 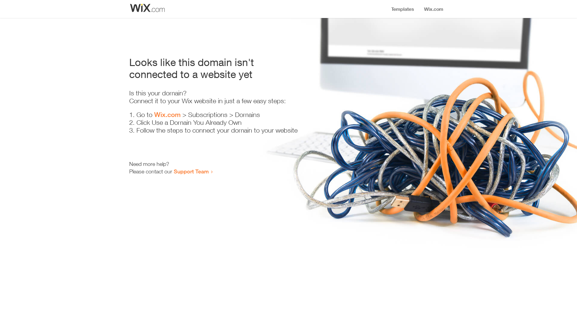 What do you see at coordinates (167, 115) in the screenshot?
I see `Wix.com` at bounding box center [167, 115].